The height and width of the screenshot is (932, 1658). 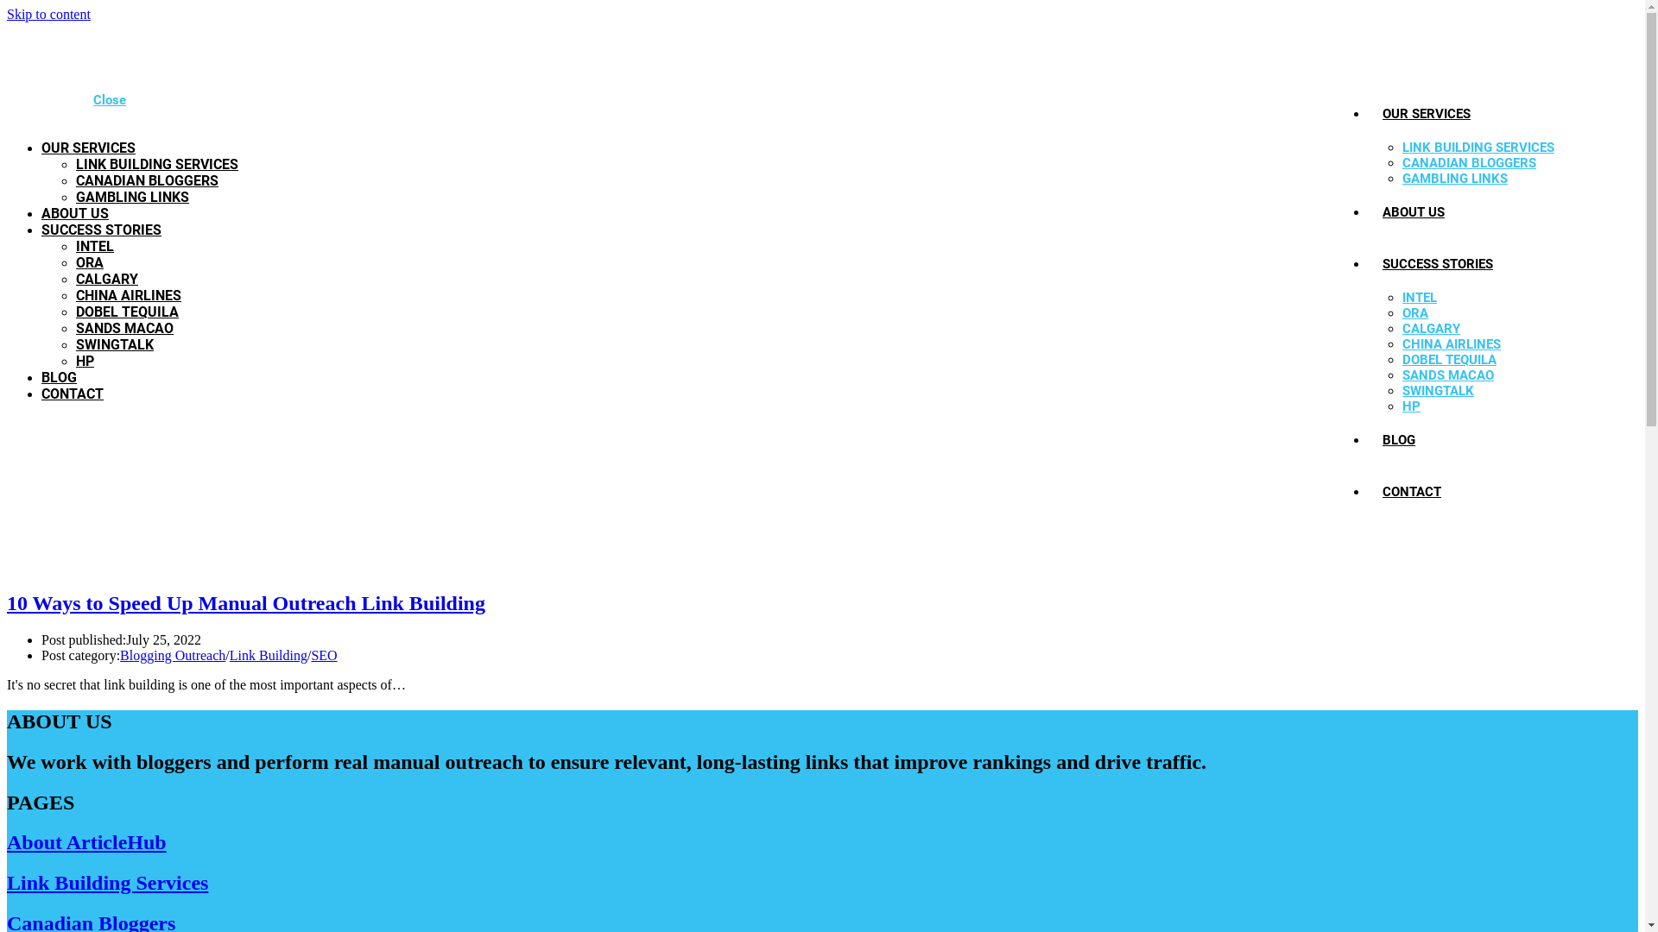 I want to click on SWINGTALK, so click(x=115, y=345).